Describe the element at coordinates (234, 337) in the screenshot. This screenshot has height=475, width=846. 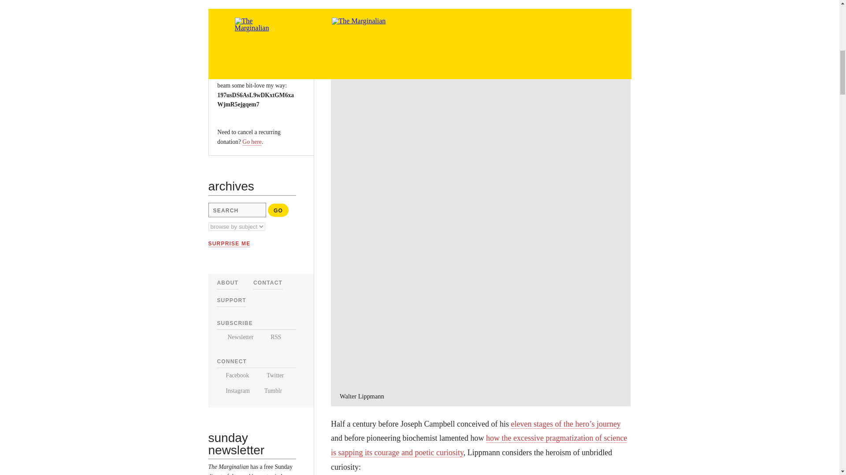
I see `Newsletter` at that location.